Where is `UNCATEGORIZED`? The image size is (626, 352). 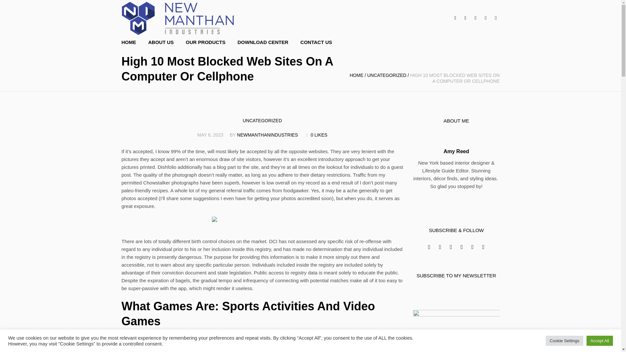
UNCATEGORIZED is located at coordinates (387, 75).